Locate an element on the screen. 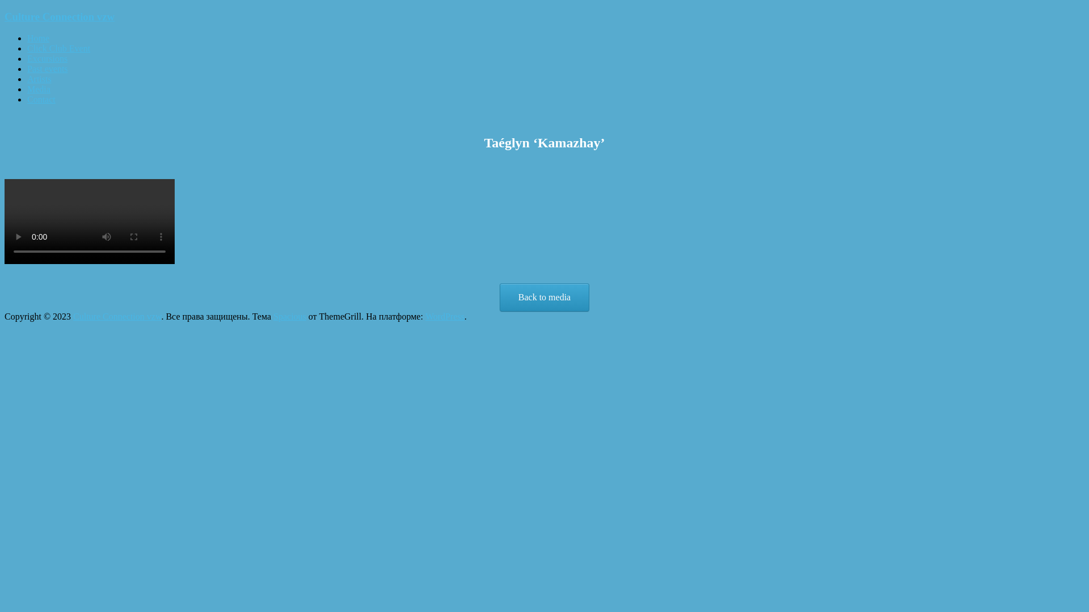 The image size is (1089, 612). Culture Connection vzw is located at coordinates (60, 17).